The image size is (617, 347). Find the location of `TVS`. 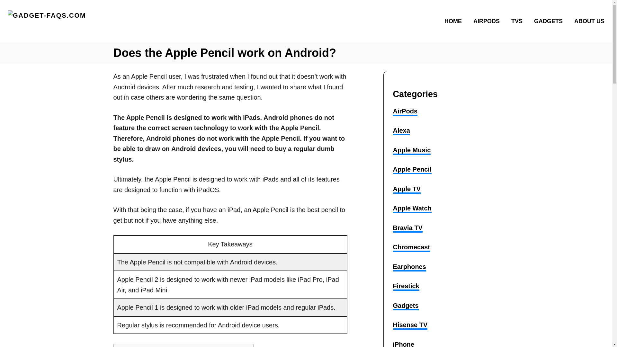

TVS is located at coordinates (519, 21).